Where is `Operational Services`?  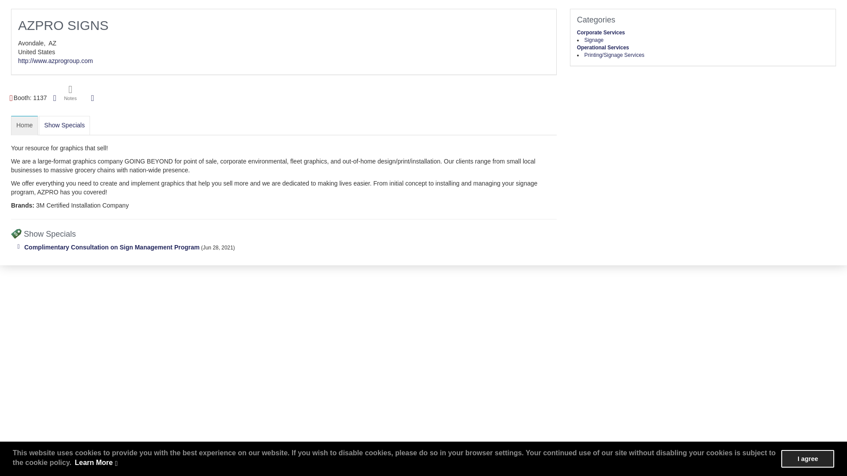
Operational Services is located at coordinates (603, 48).